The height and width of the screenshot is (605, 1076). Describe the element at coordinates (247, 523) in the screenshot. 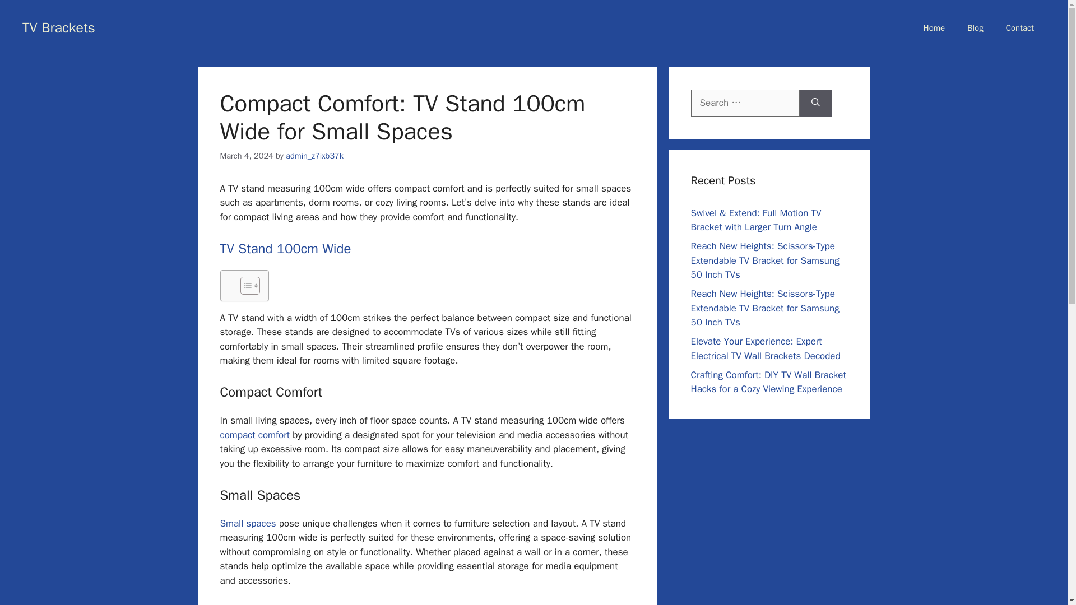

I see `Small spaces` at that location.